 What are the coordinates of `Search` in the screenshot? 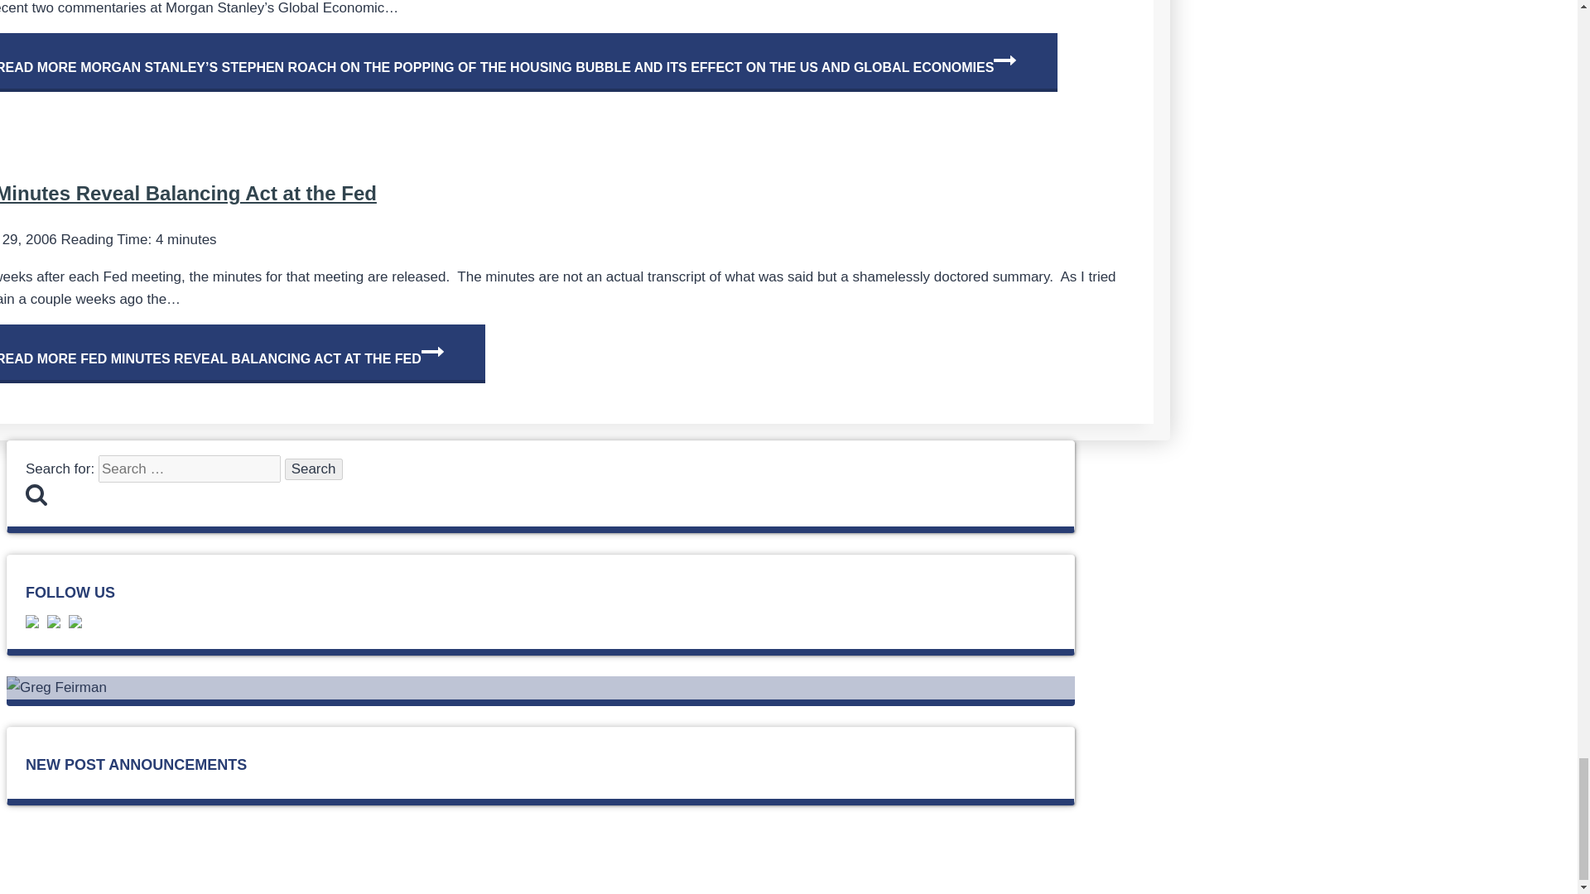 It's located at (36, 494).